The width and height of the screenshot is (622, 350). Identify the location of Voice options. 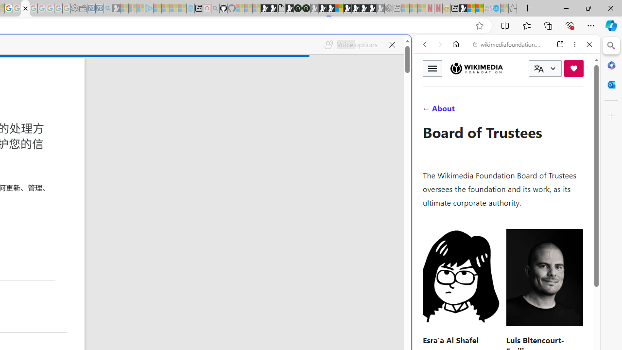
(351, 45).